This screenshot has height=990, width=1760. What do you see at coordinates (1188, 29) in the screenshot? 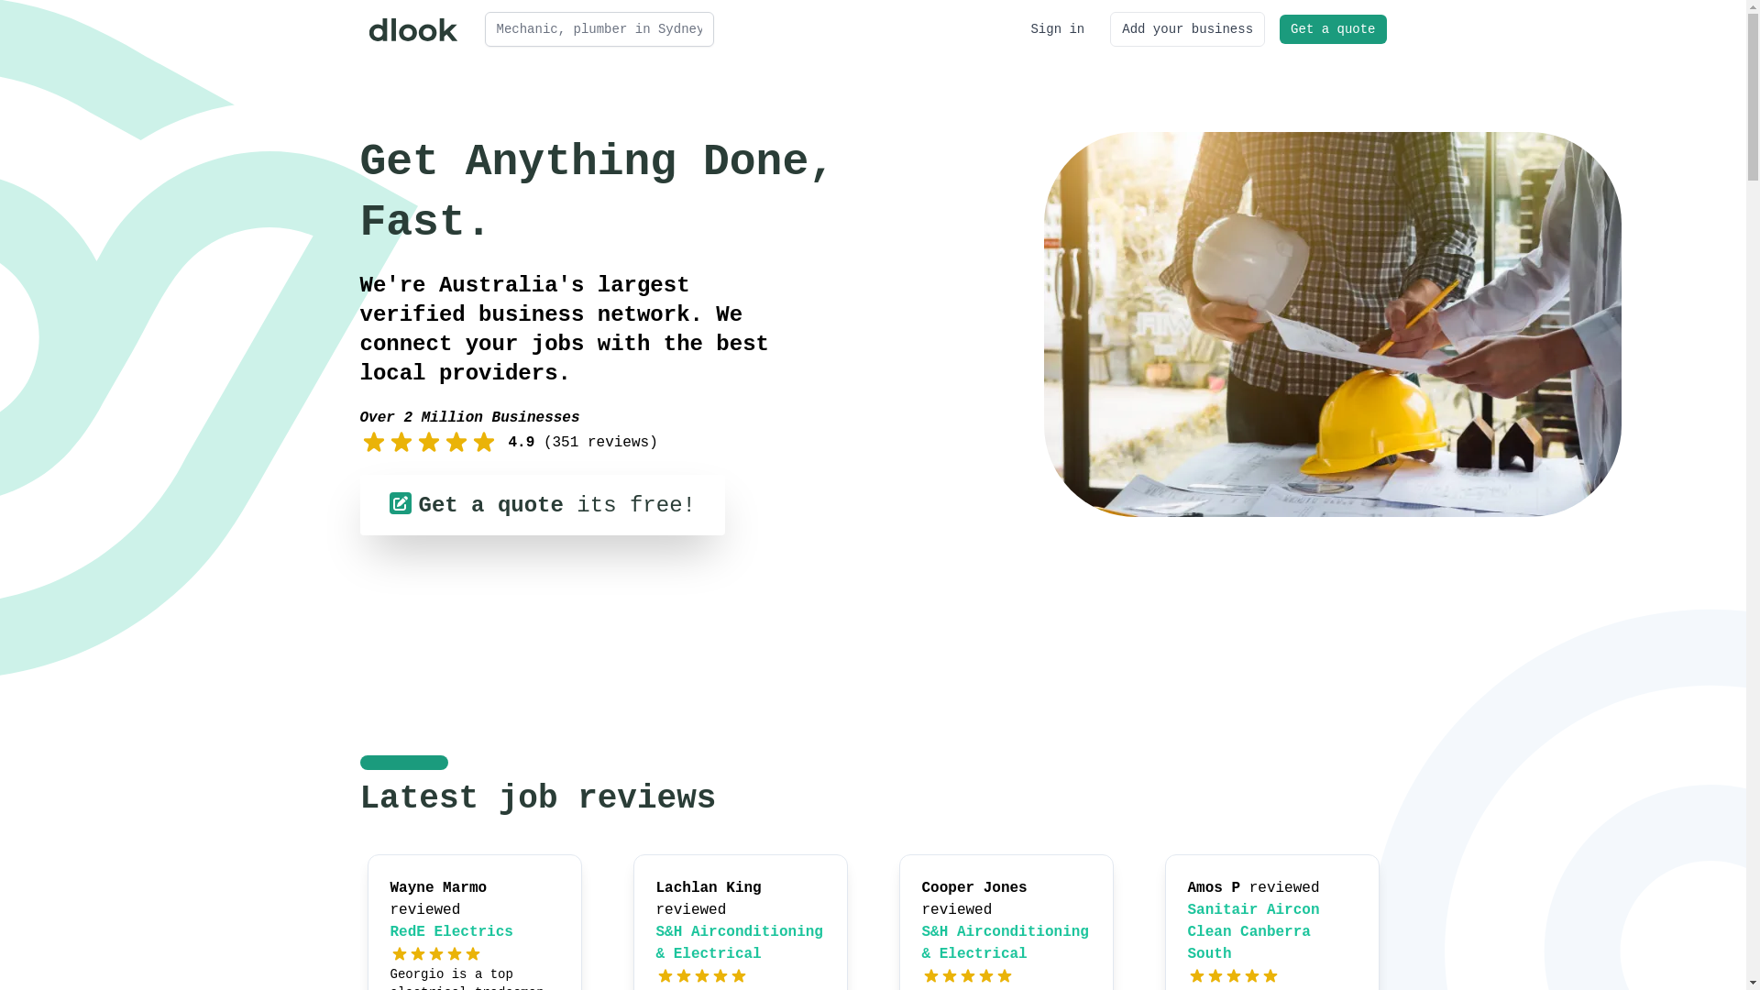
I see `Add your business` at bounding box center [1188, 29].